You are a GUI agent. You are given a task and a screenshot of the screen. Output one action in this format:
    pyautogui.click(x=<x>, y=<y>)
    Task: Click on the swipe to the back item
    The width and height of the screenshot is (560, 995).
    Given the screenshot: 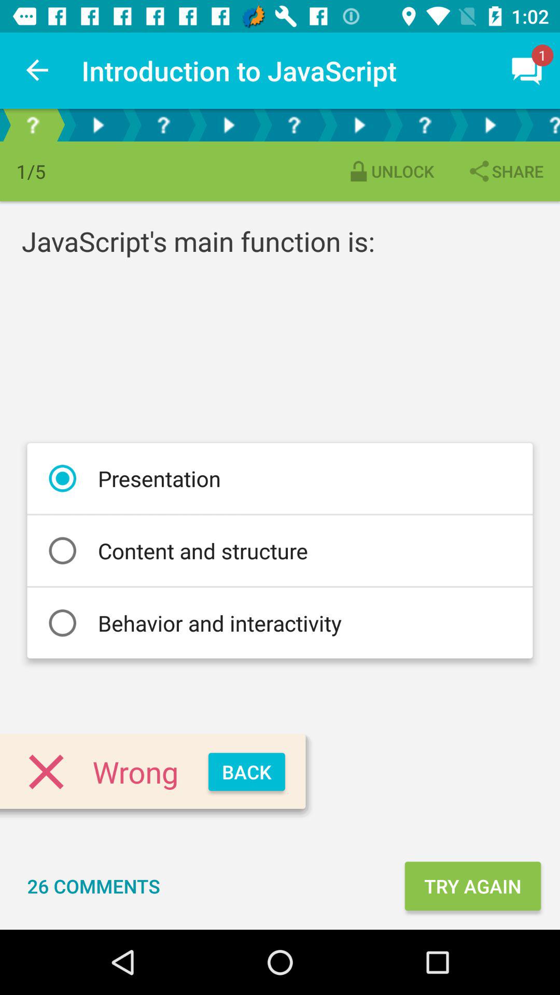 What is the action you would take?
    pyautogui.click(x=247, y=772)
    